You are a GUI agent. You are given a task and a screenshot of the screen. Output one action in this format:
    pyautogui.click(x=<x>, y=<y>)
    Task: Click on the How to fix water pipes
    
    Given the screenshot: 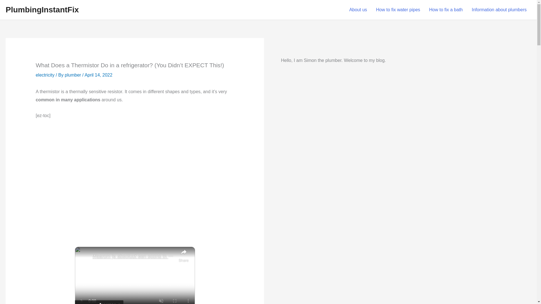 What is the action you would take?
    pyautogui.click(x=398, y=10)
    